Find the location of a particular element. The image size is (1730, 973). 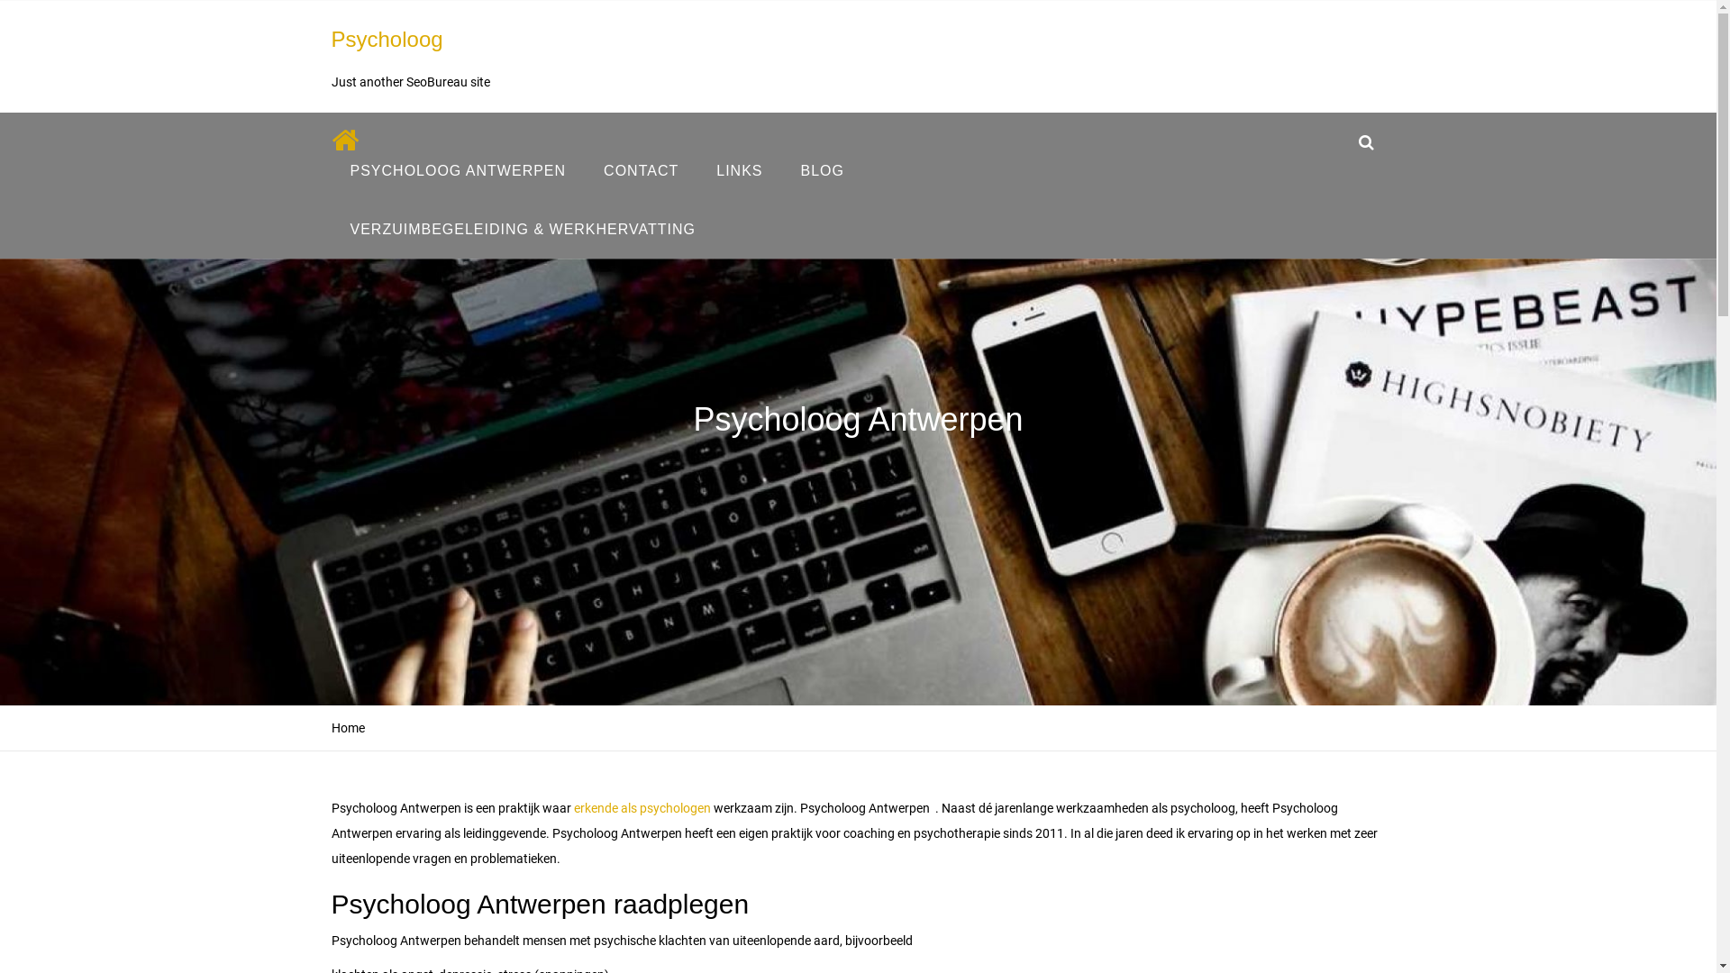

VERZUIMBEGELEIDING & WERKHERVATTING is located at coordinates (524, 229).